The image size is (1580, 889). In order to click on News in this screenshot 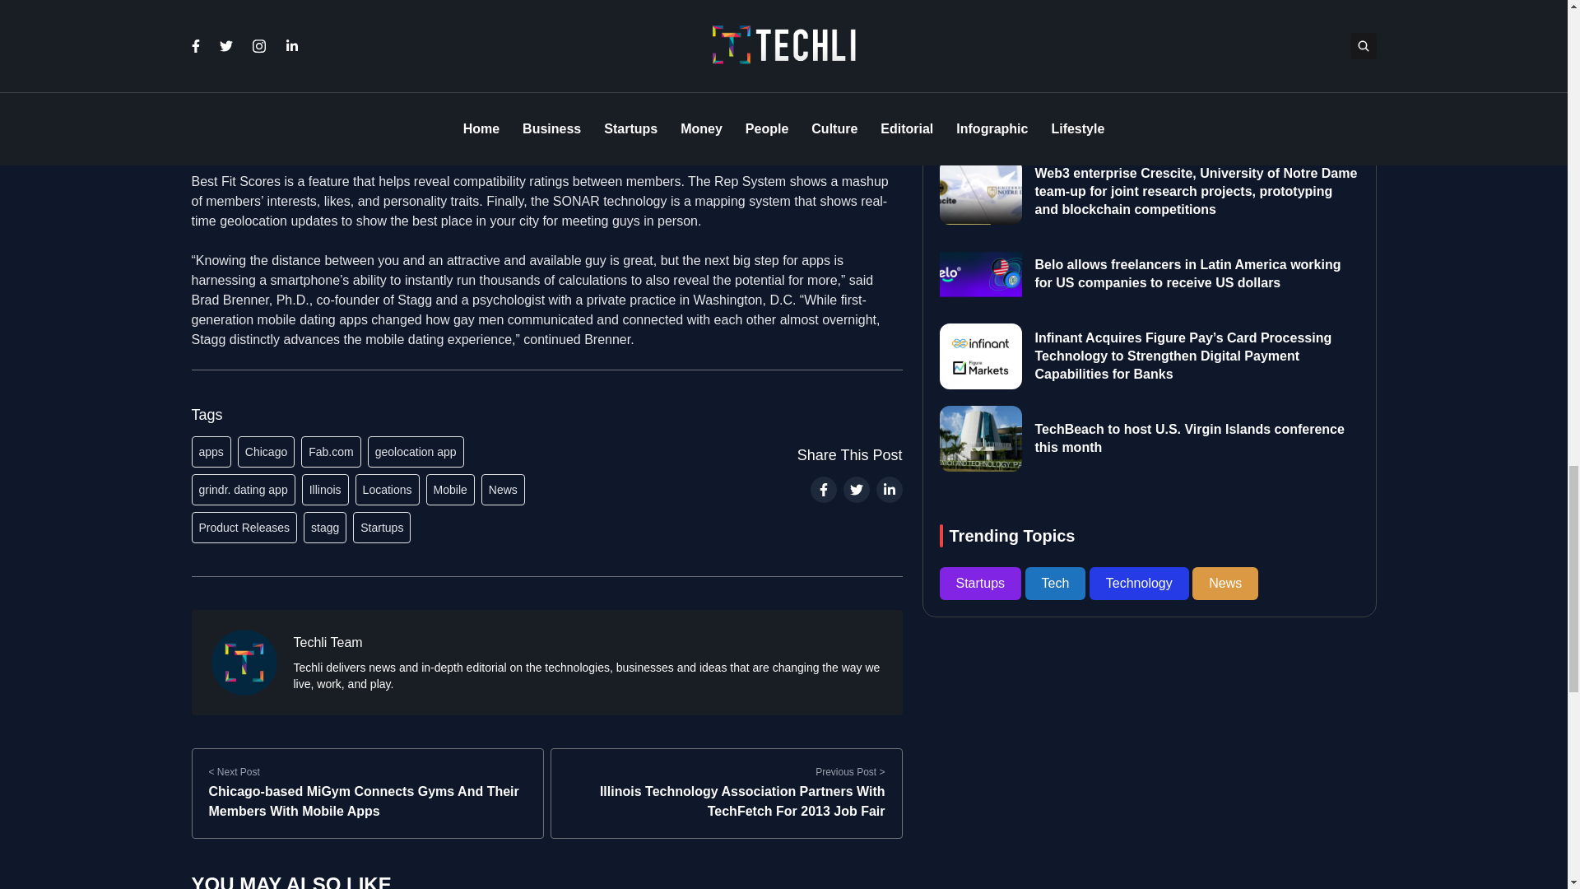, I will do `click(503, 489)`.